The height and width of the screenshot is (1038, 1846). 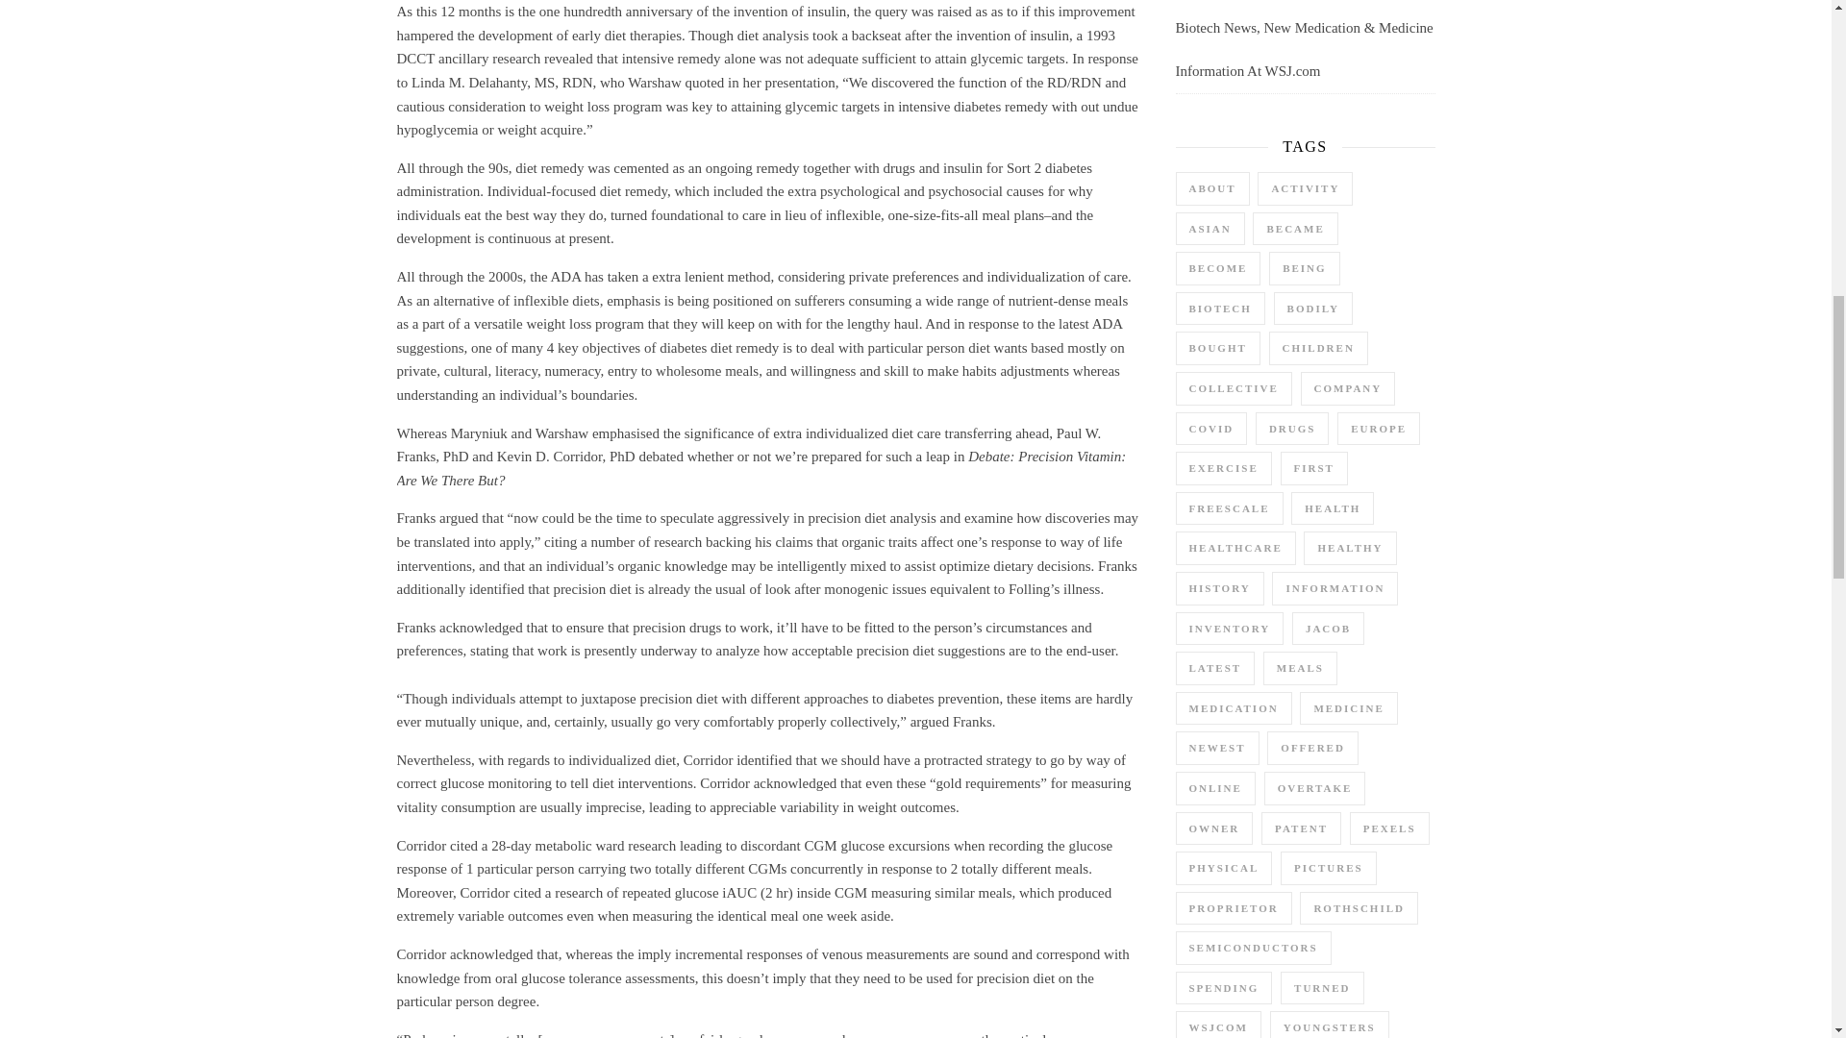 I want to click on COMPANY, so click(x=1348, y=388).